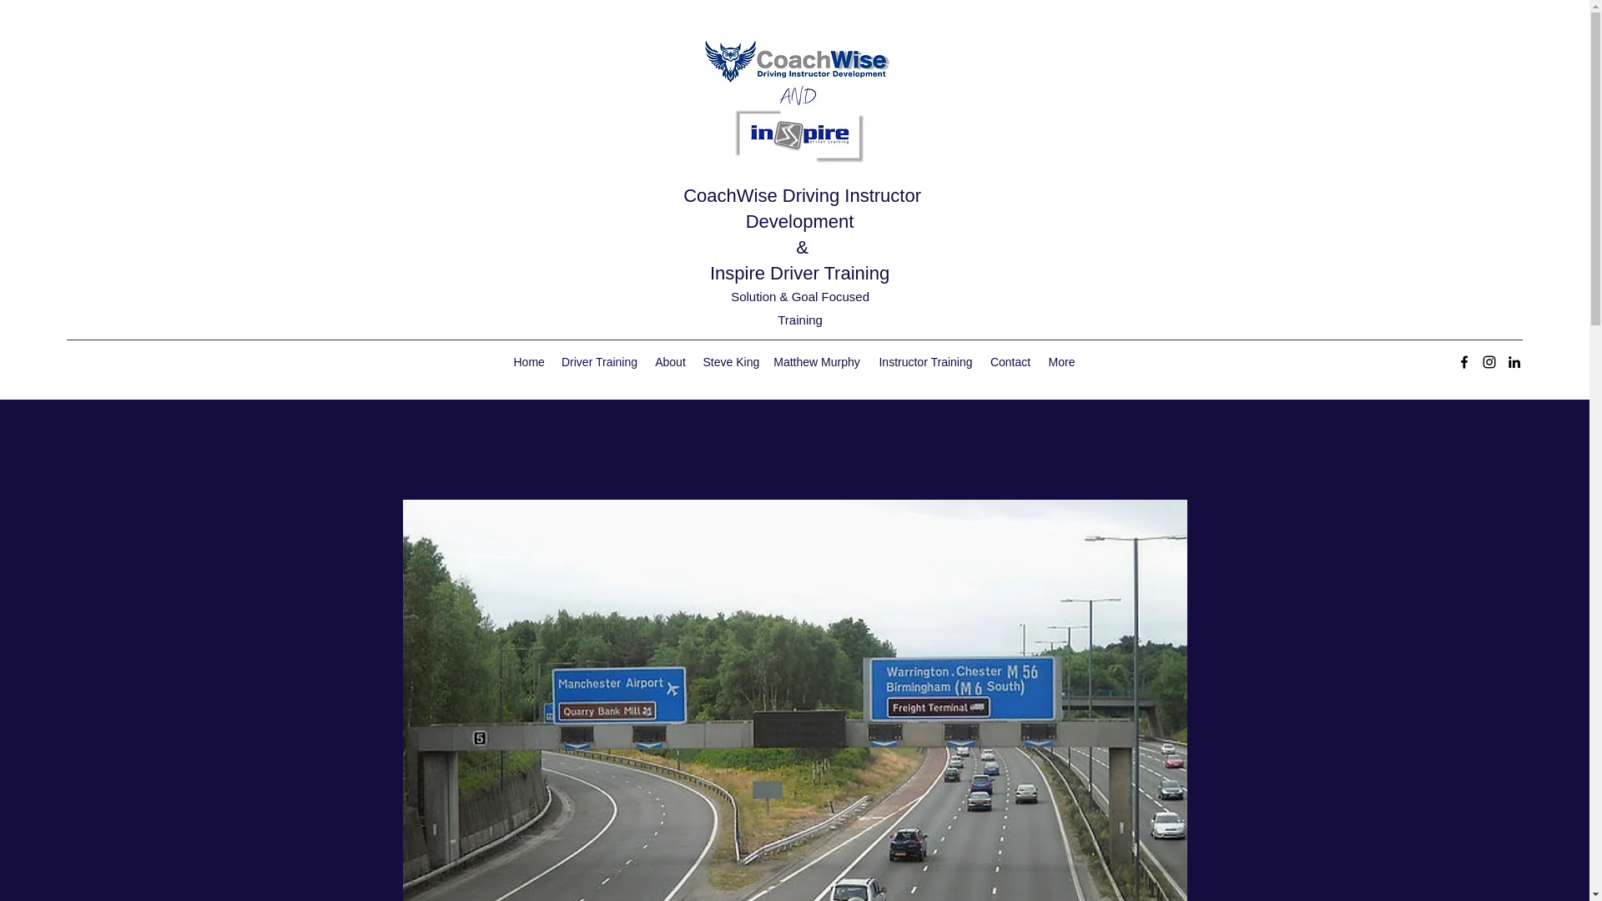  I want to click on About, so click(669, 362).